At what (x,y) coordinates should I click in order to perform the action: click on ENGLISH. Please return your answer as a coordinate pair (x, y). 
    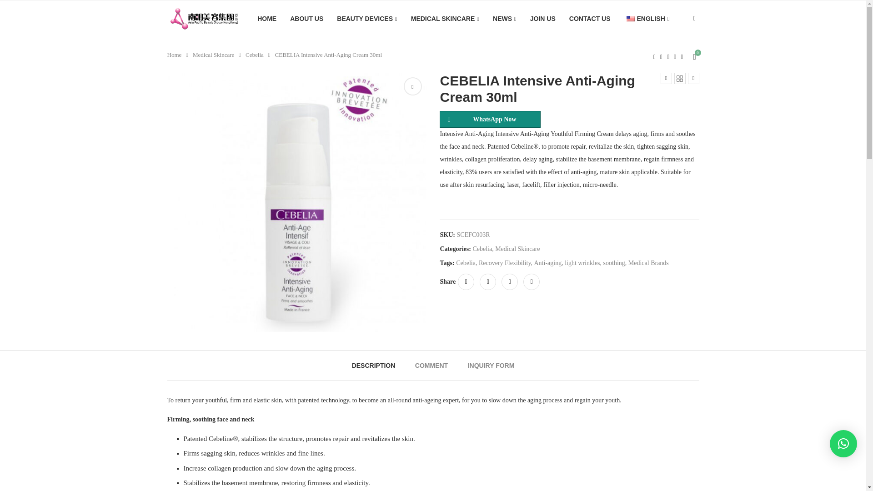
    Looking at the image, I should click on (647, 19).